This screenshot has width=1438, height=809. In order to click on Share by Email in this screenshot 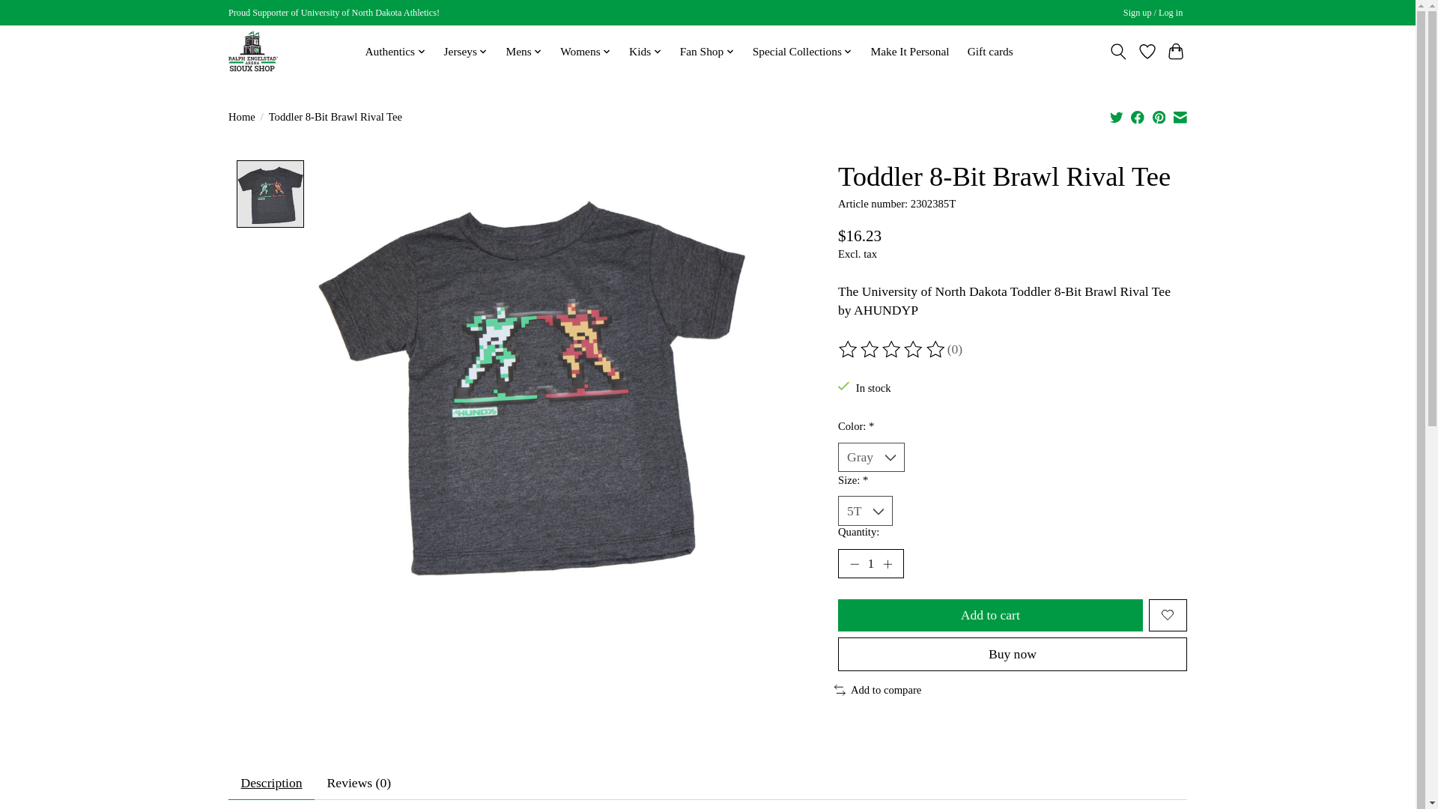, I will do `click(1180, 117)`.